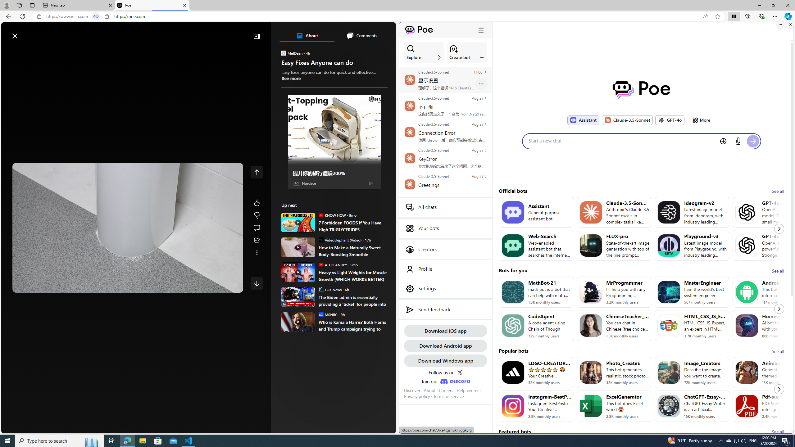 This screenshot has width=795, height=447. What do you see at coordinates (642, 90) in the screenshot?
I see `Poe` at bounding box center [642, 90].